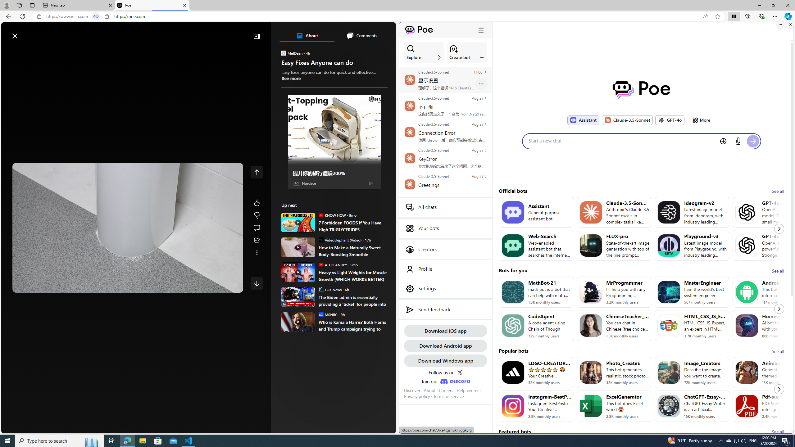 This screenshot has width=795, height=447. What do you see at coordinates (642, 90) in the screenshot?
I see `Poe` at bounding box center [642, 90].